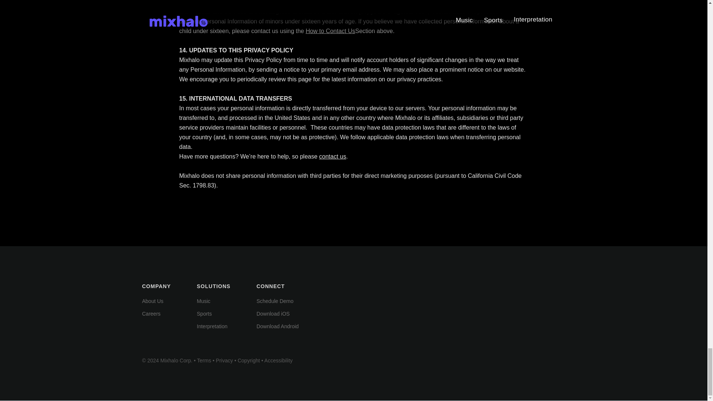 This screenshot has height=401, width=713. I want to click on Privacy, so click(224, 360).